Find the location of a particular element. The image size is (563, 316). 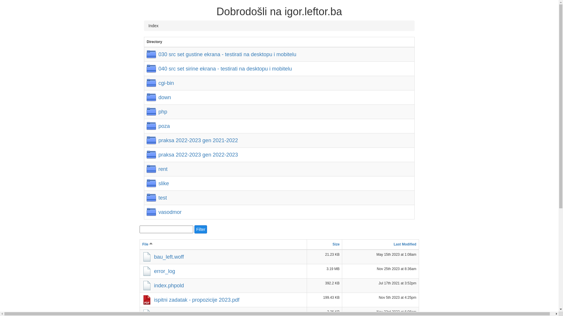

index.phpold is located at coordinates (163, 286).